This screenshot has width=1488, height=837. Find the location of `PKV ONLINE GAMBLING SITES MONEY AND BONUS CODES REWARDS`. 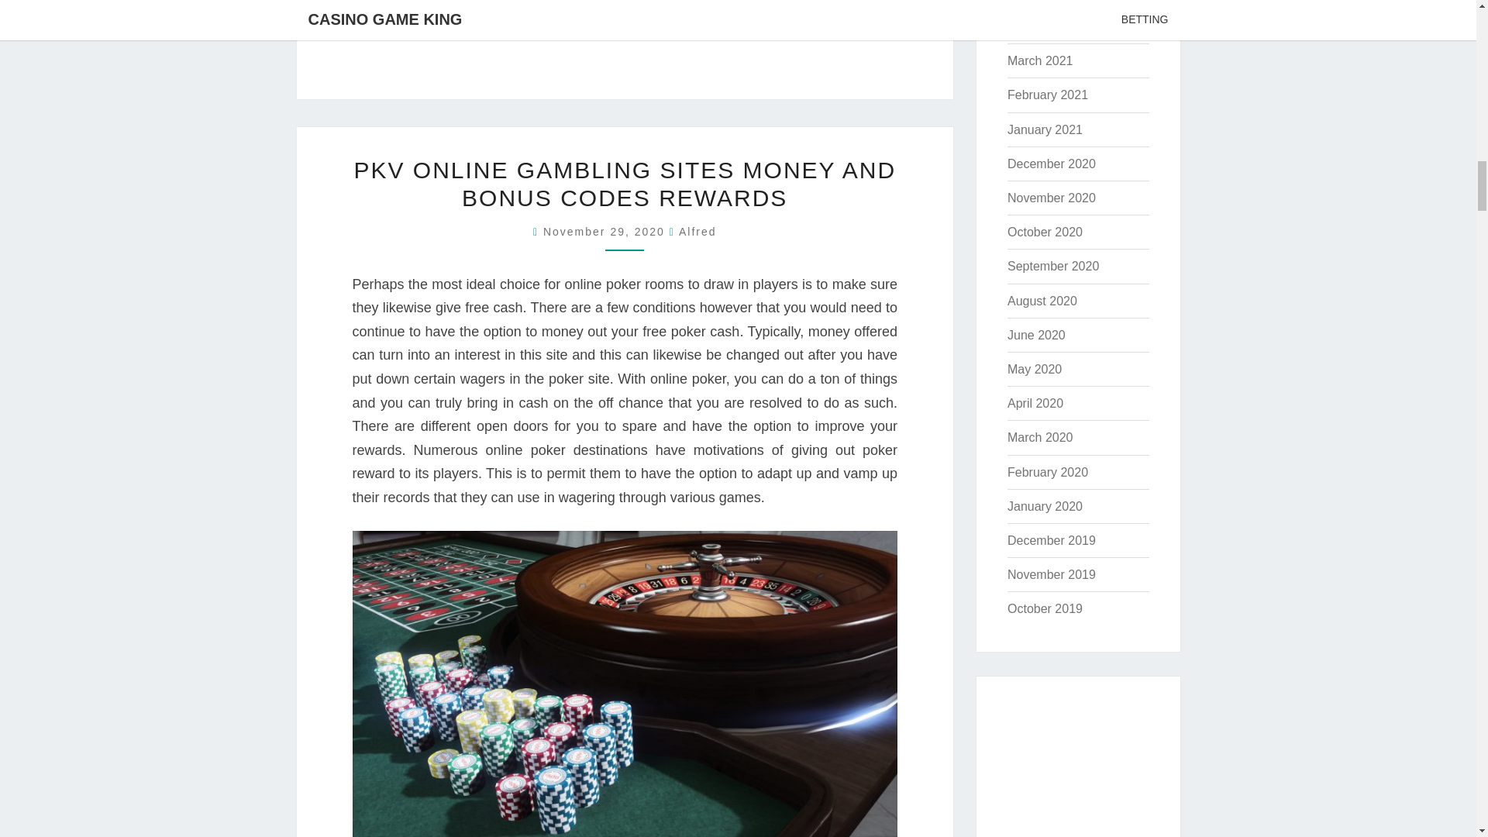

PKV ONLINE GAMBLING SITES MONEY AND BONUS CODES REWARDS is located at coordinates (625, 184).